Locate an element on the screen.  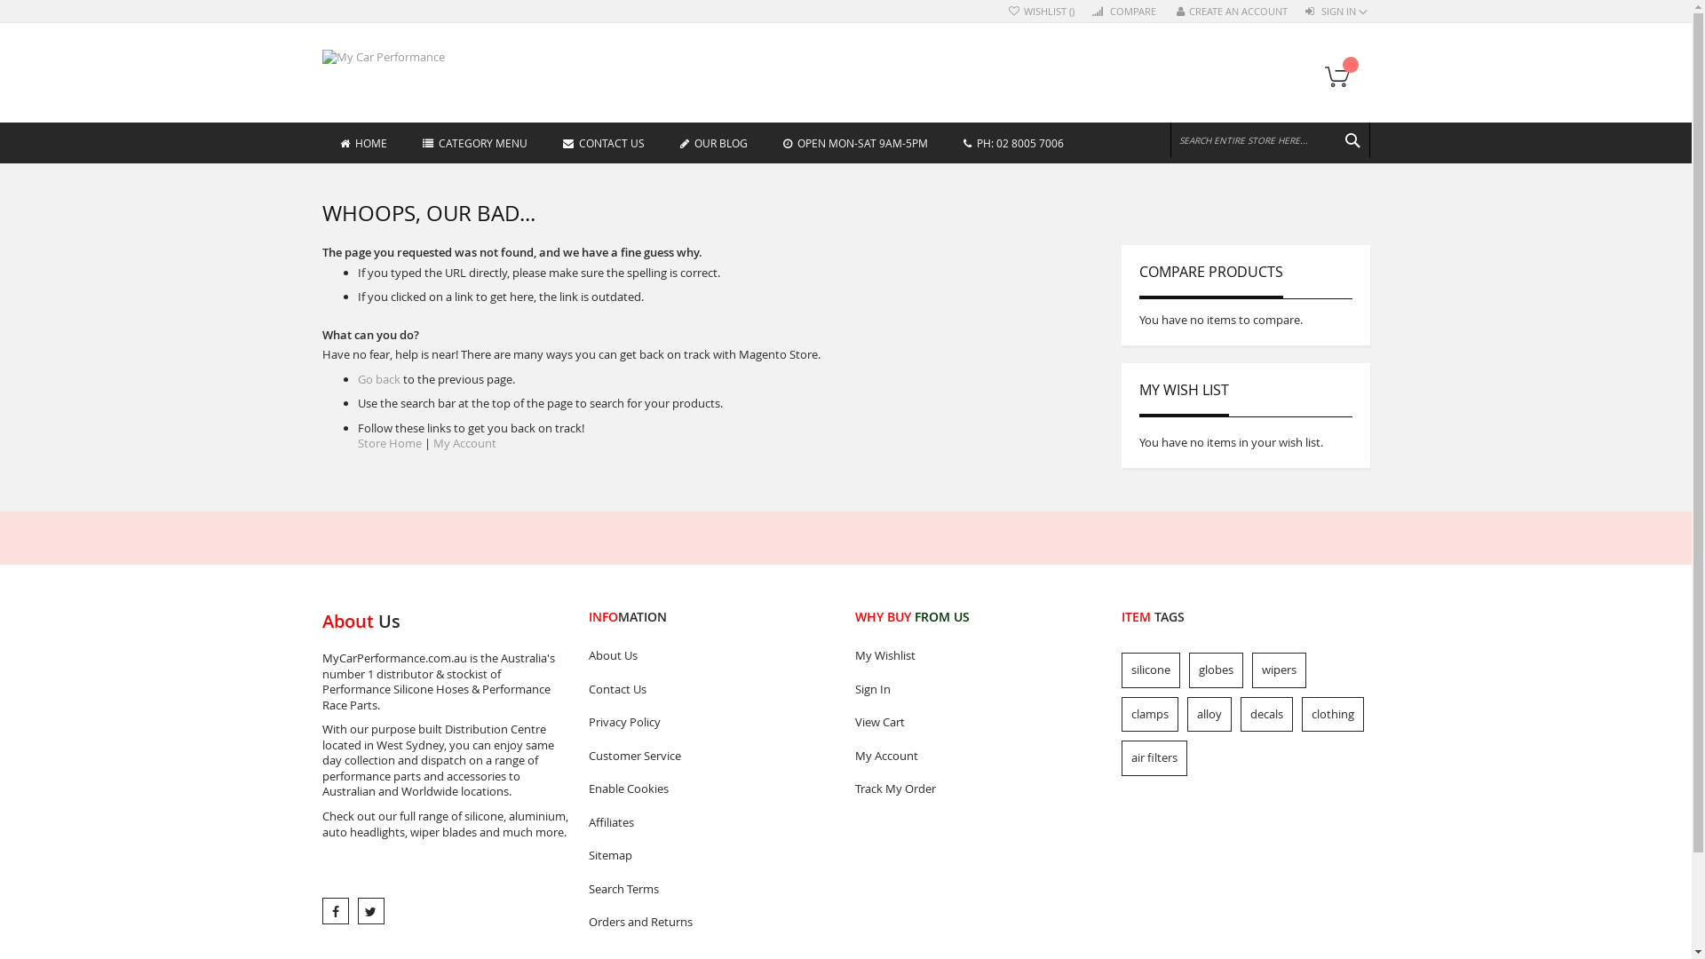
WISHLIST is located at coordinates (1042, 12).